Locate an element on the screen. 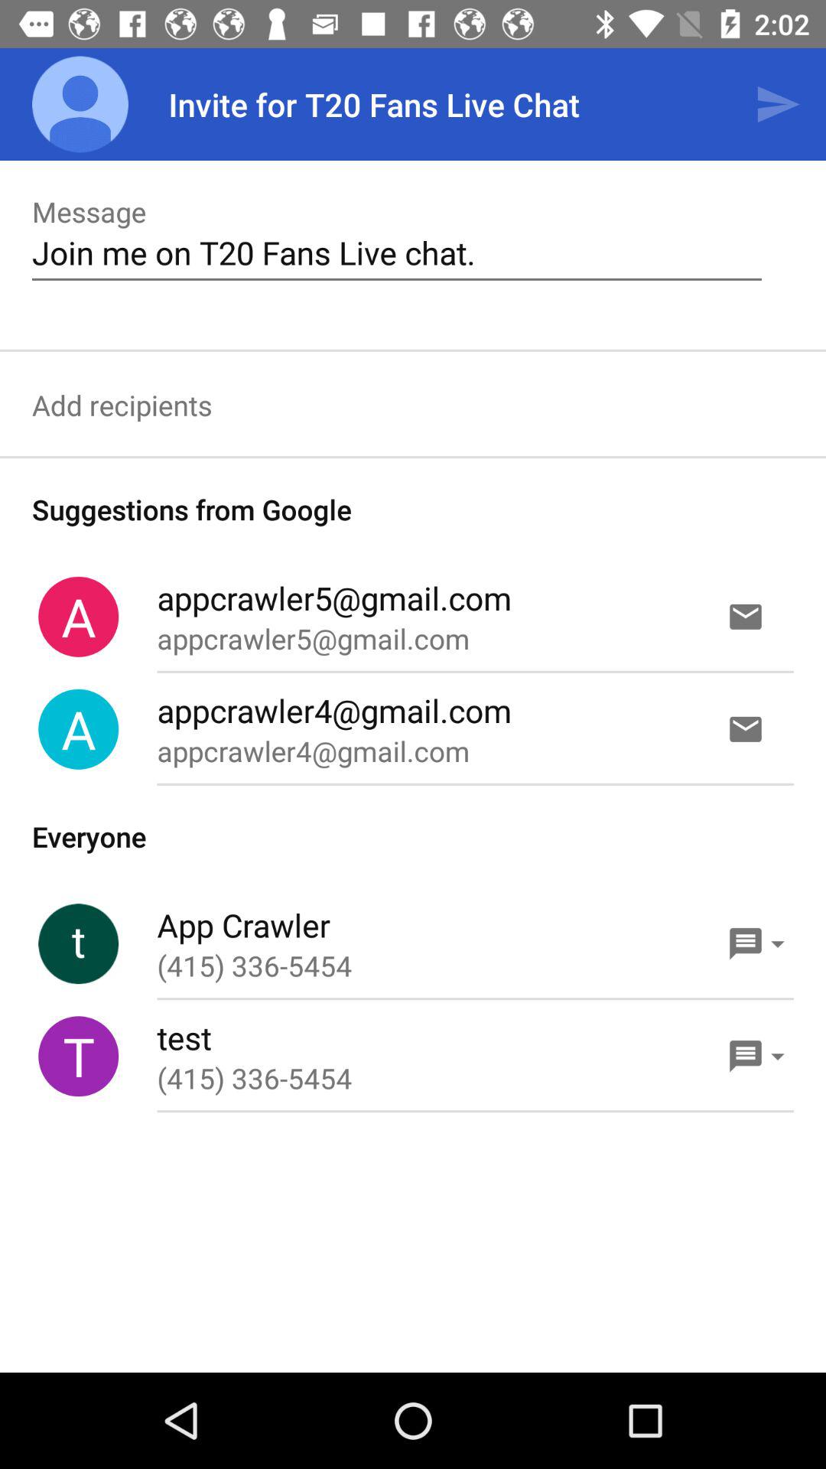  select the item below message icon is located at coordinates (396, 252).